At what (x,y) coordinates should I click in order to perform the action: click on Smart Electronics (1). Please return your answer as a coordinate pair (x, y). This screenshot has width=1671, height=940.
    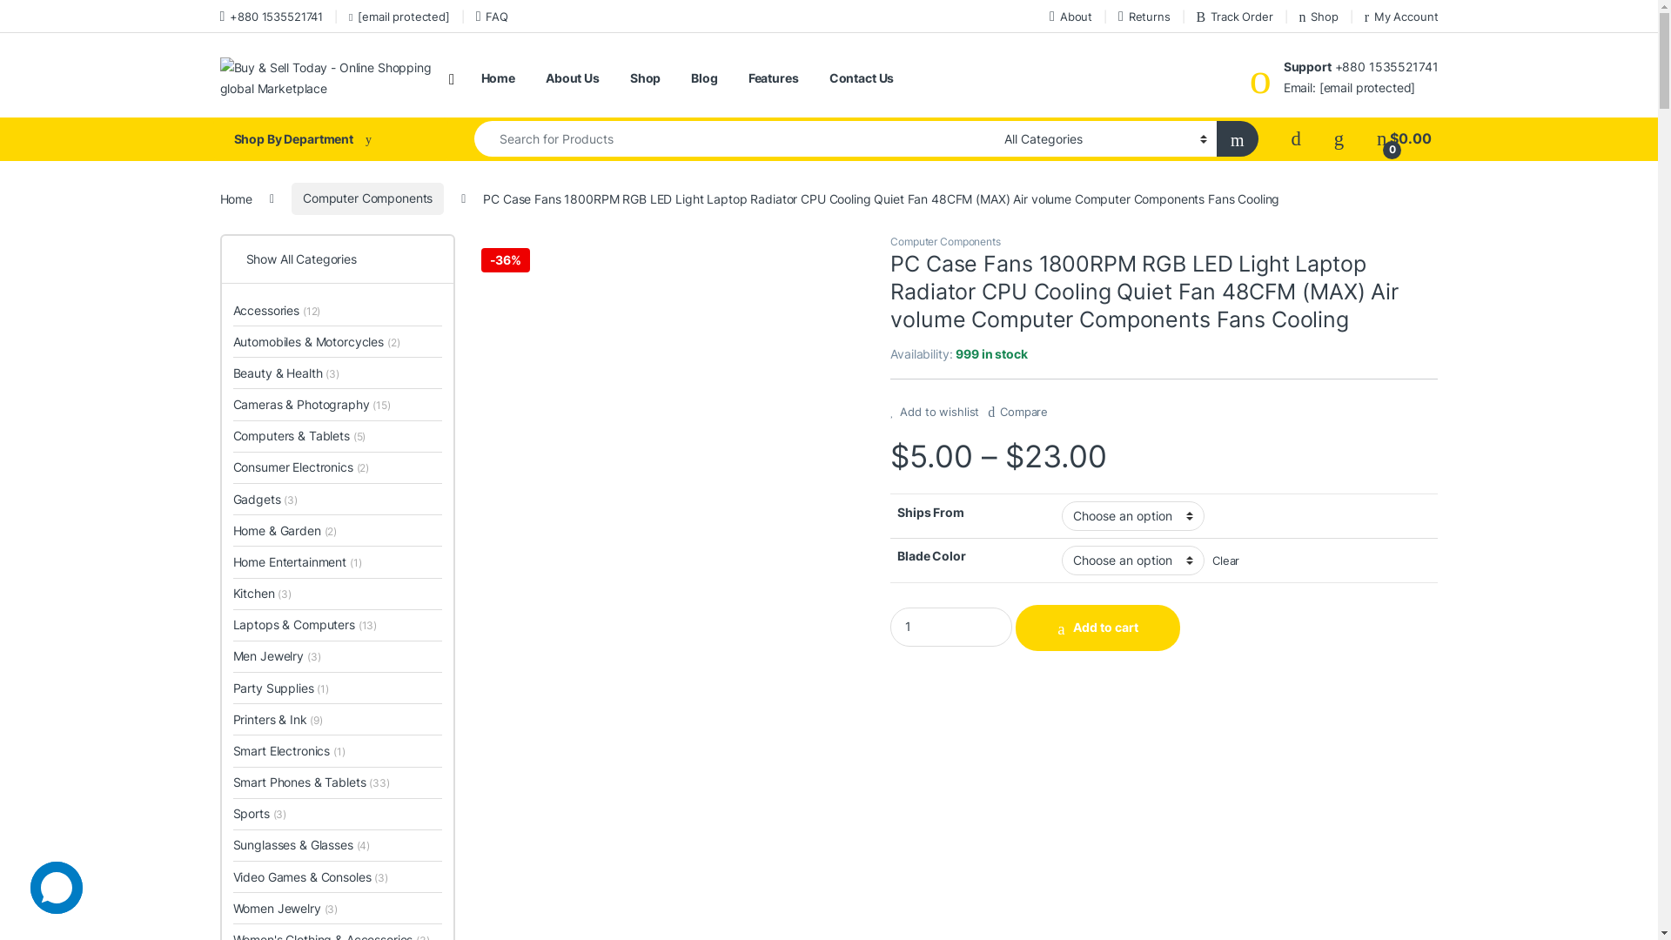
    Looking at the image, I should click on (289, 750).